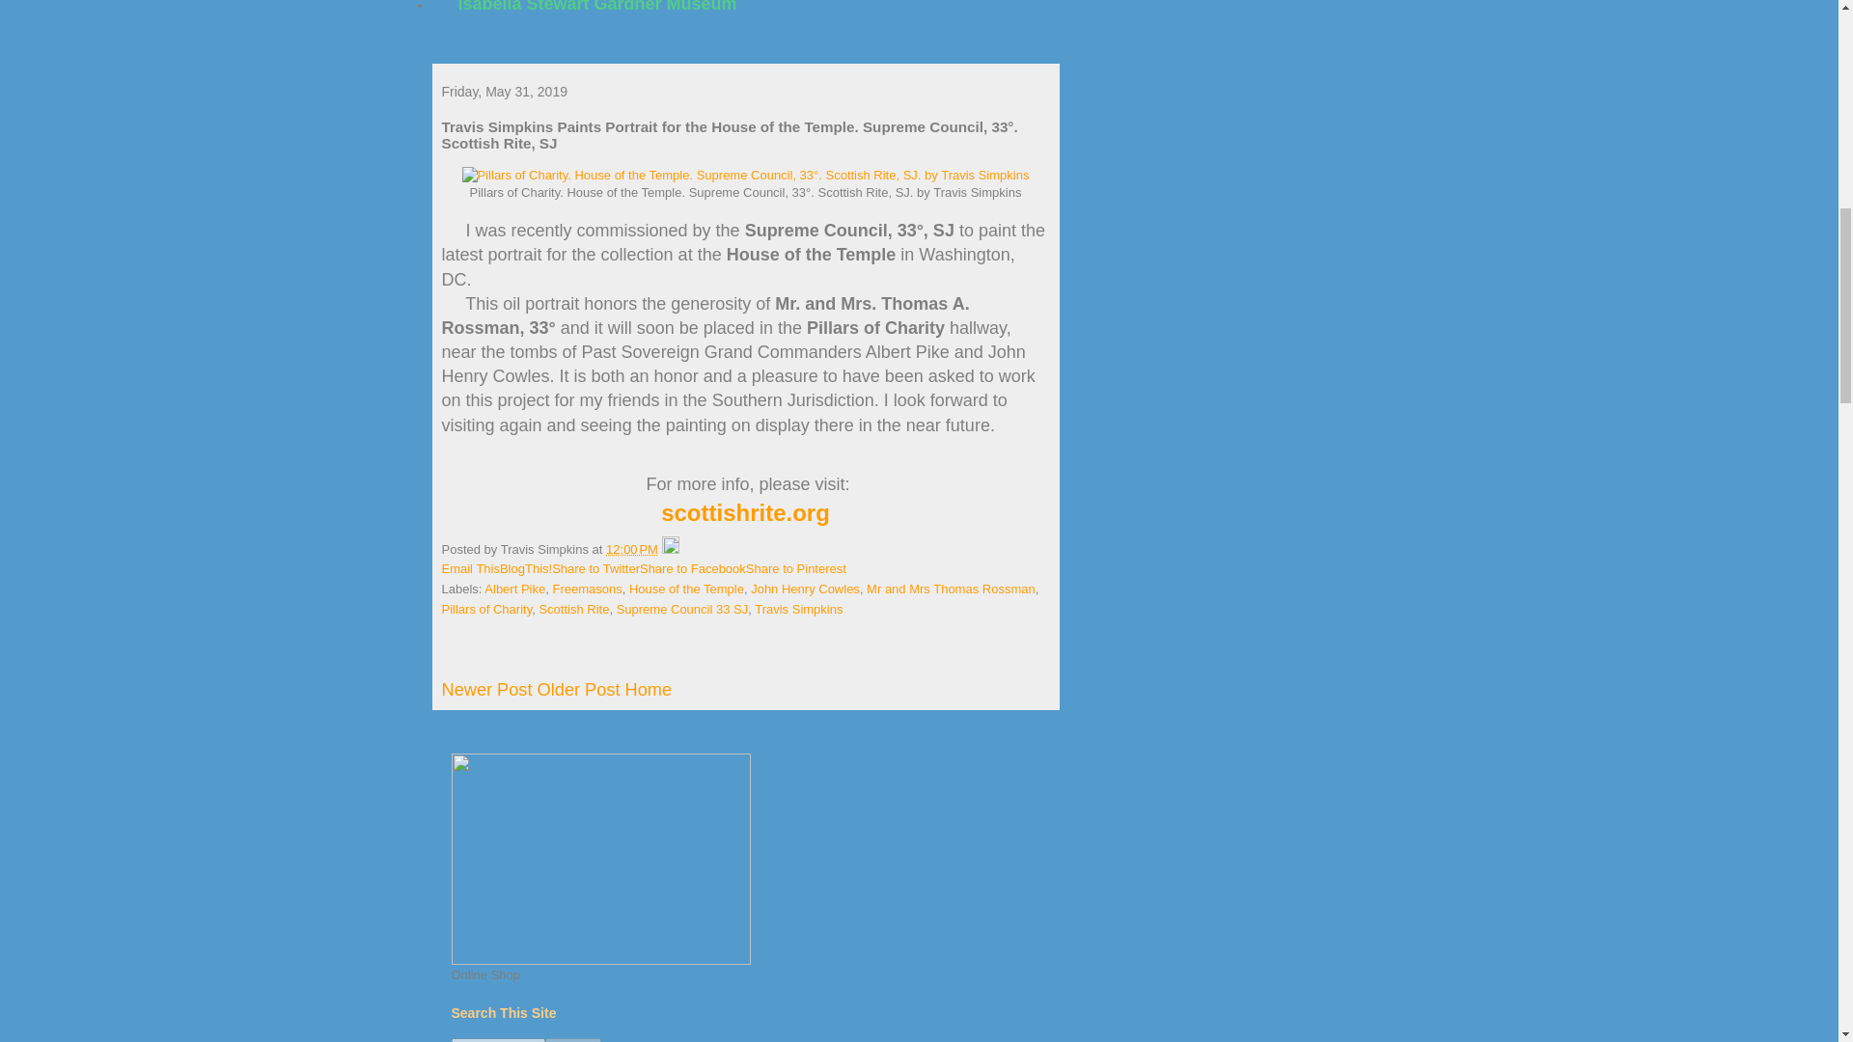  Describe the element at coordinates (649, 689) in the screenshot. I see `Home` at that location.